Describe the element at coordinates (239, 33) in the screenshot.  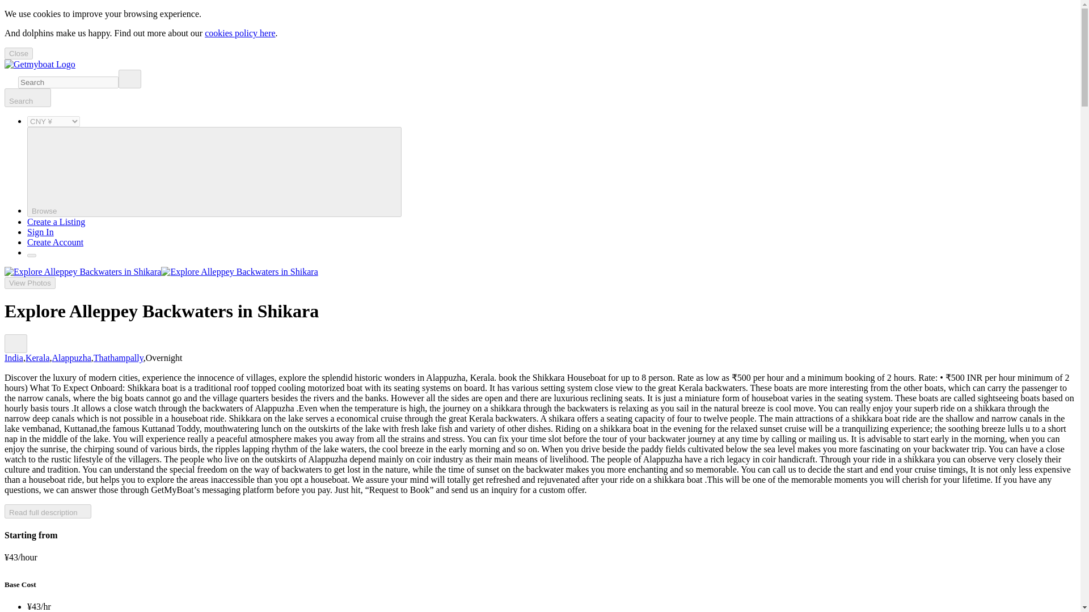
I see `cookies policy here` at that location.